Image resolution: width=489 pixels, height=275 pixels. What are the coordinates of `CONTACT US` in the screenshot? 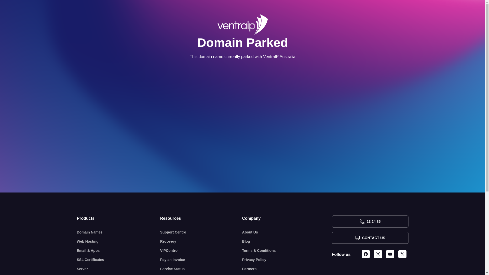 It's located at (370, 238).